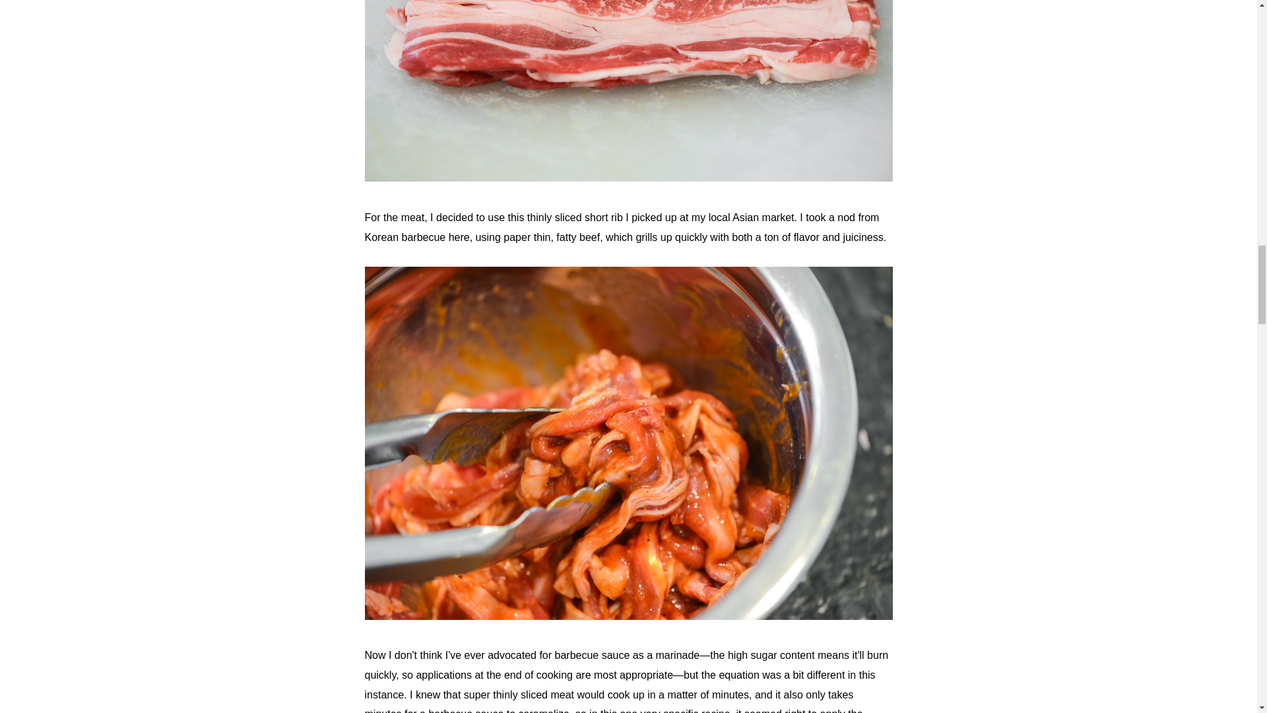 The width and height of the screenshot is (1267, 713). I want to click on Barbecue Beef Lettuce Wraps, so click(628, 178).